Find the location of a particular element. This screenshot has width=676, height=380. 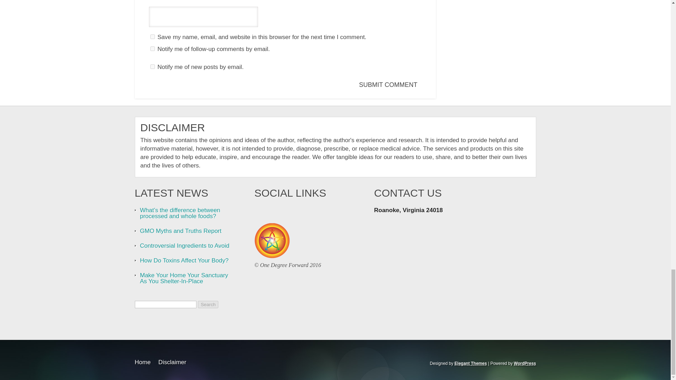

Premium WordPress Themes is located at coordinates (470, 363).